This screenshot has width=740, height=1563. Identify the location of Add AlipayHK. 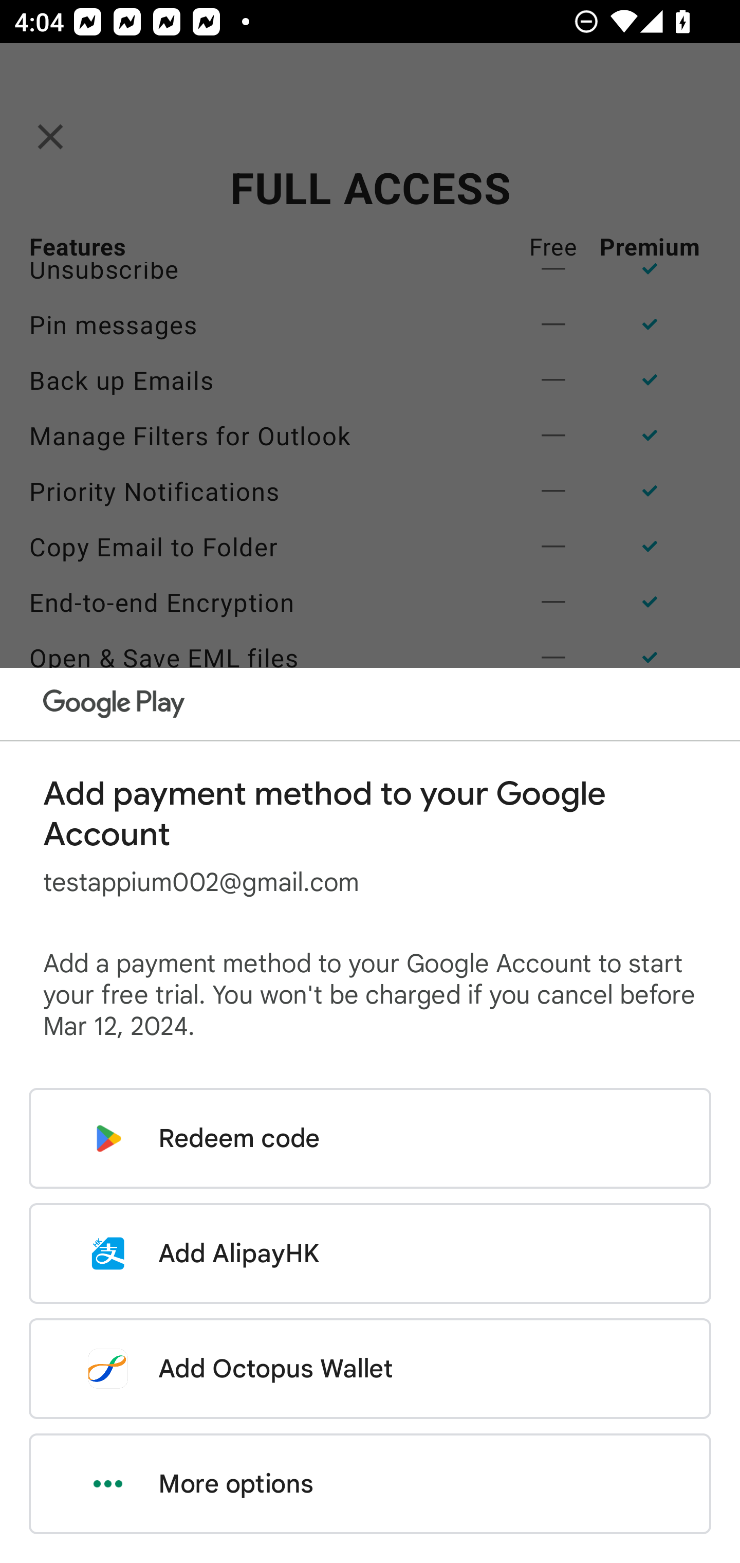
(370, 1253).